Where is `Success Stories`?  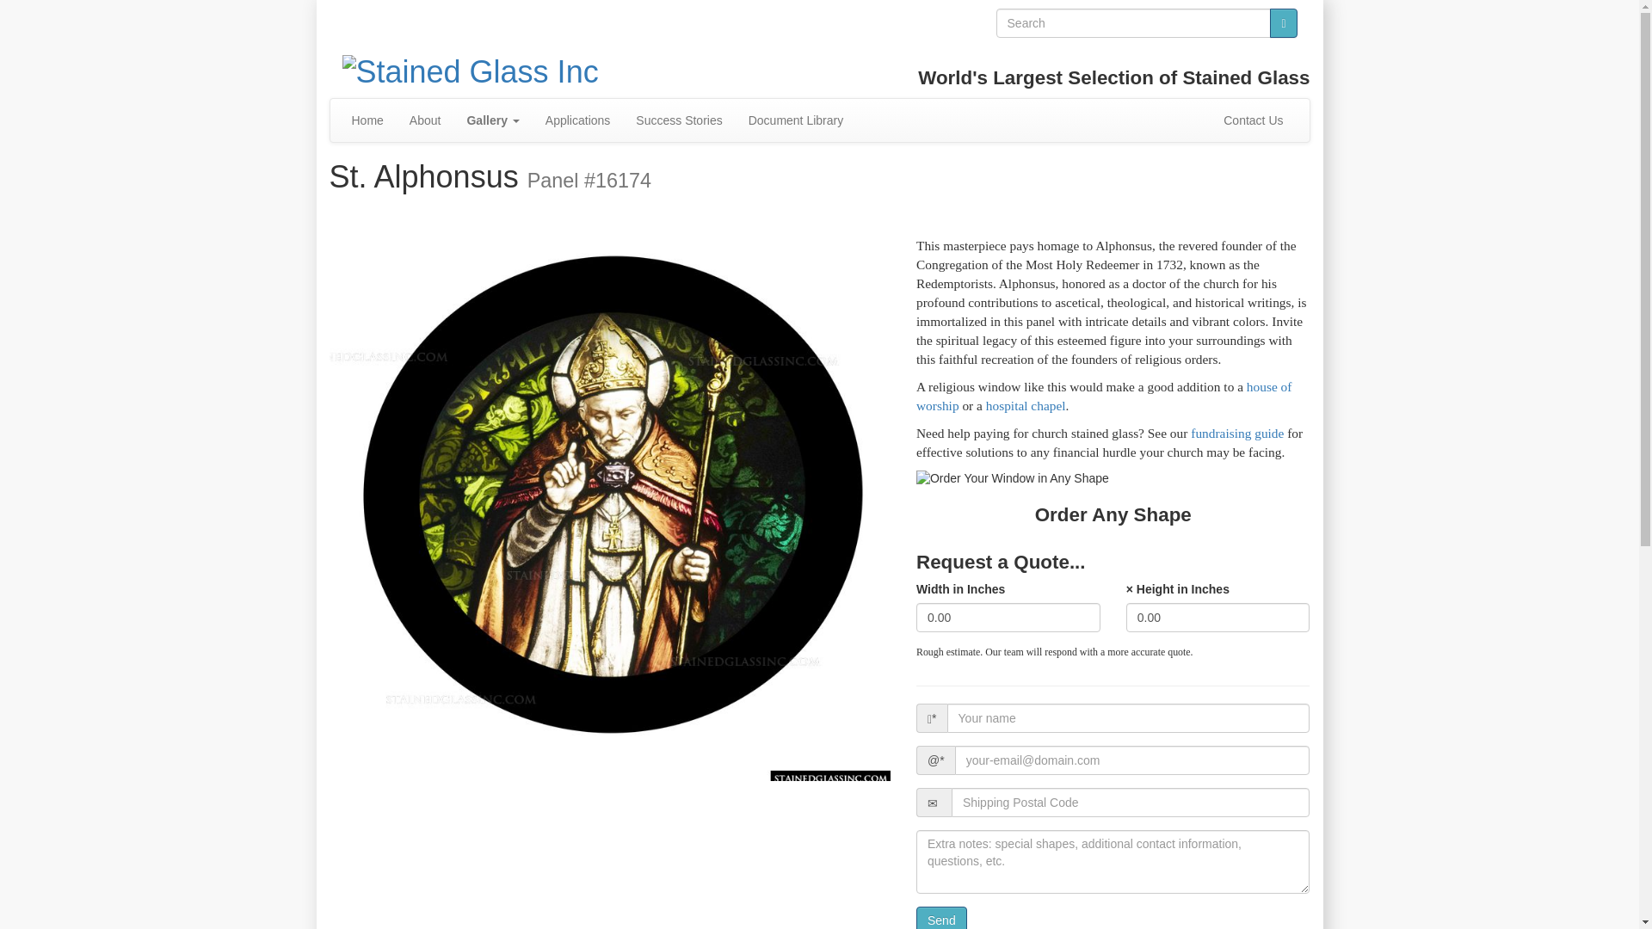
Success Stories is located at coordinates (678, 120).